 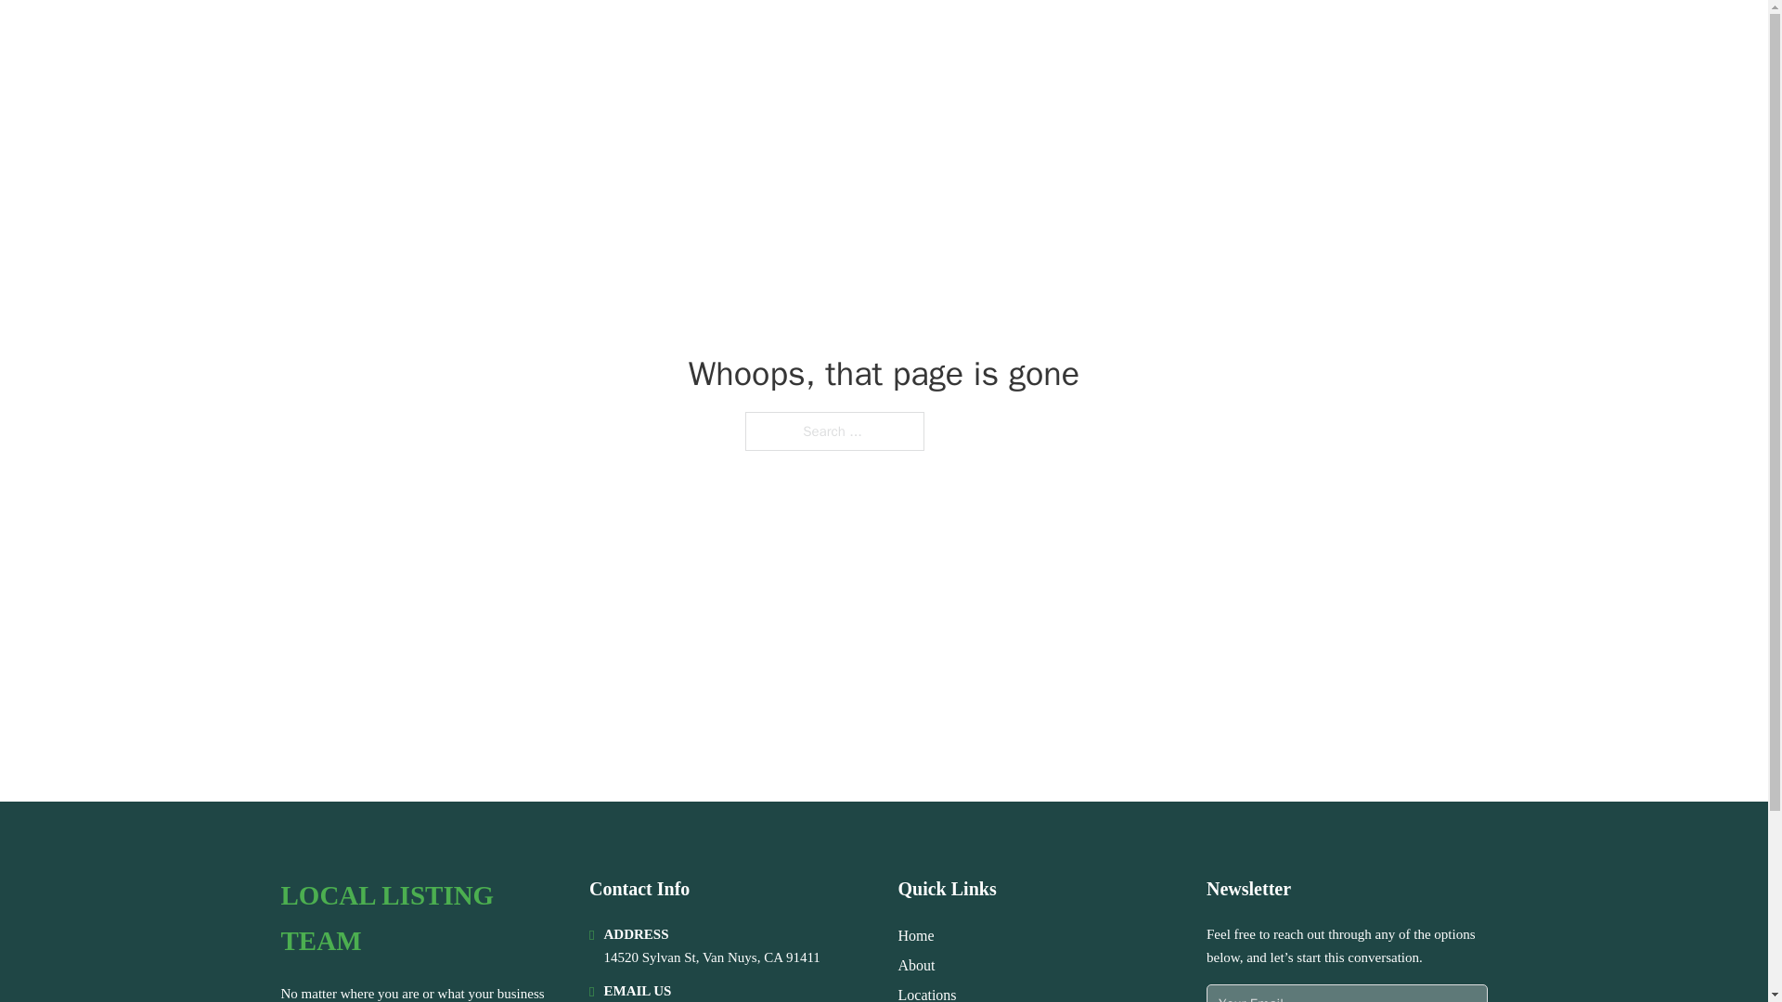 What do you see at coordinates (445, 39) in the screenshot?
I see `LOCAL LISTING TEAM` at bounding box center [445, 39].